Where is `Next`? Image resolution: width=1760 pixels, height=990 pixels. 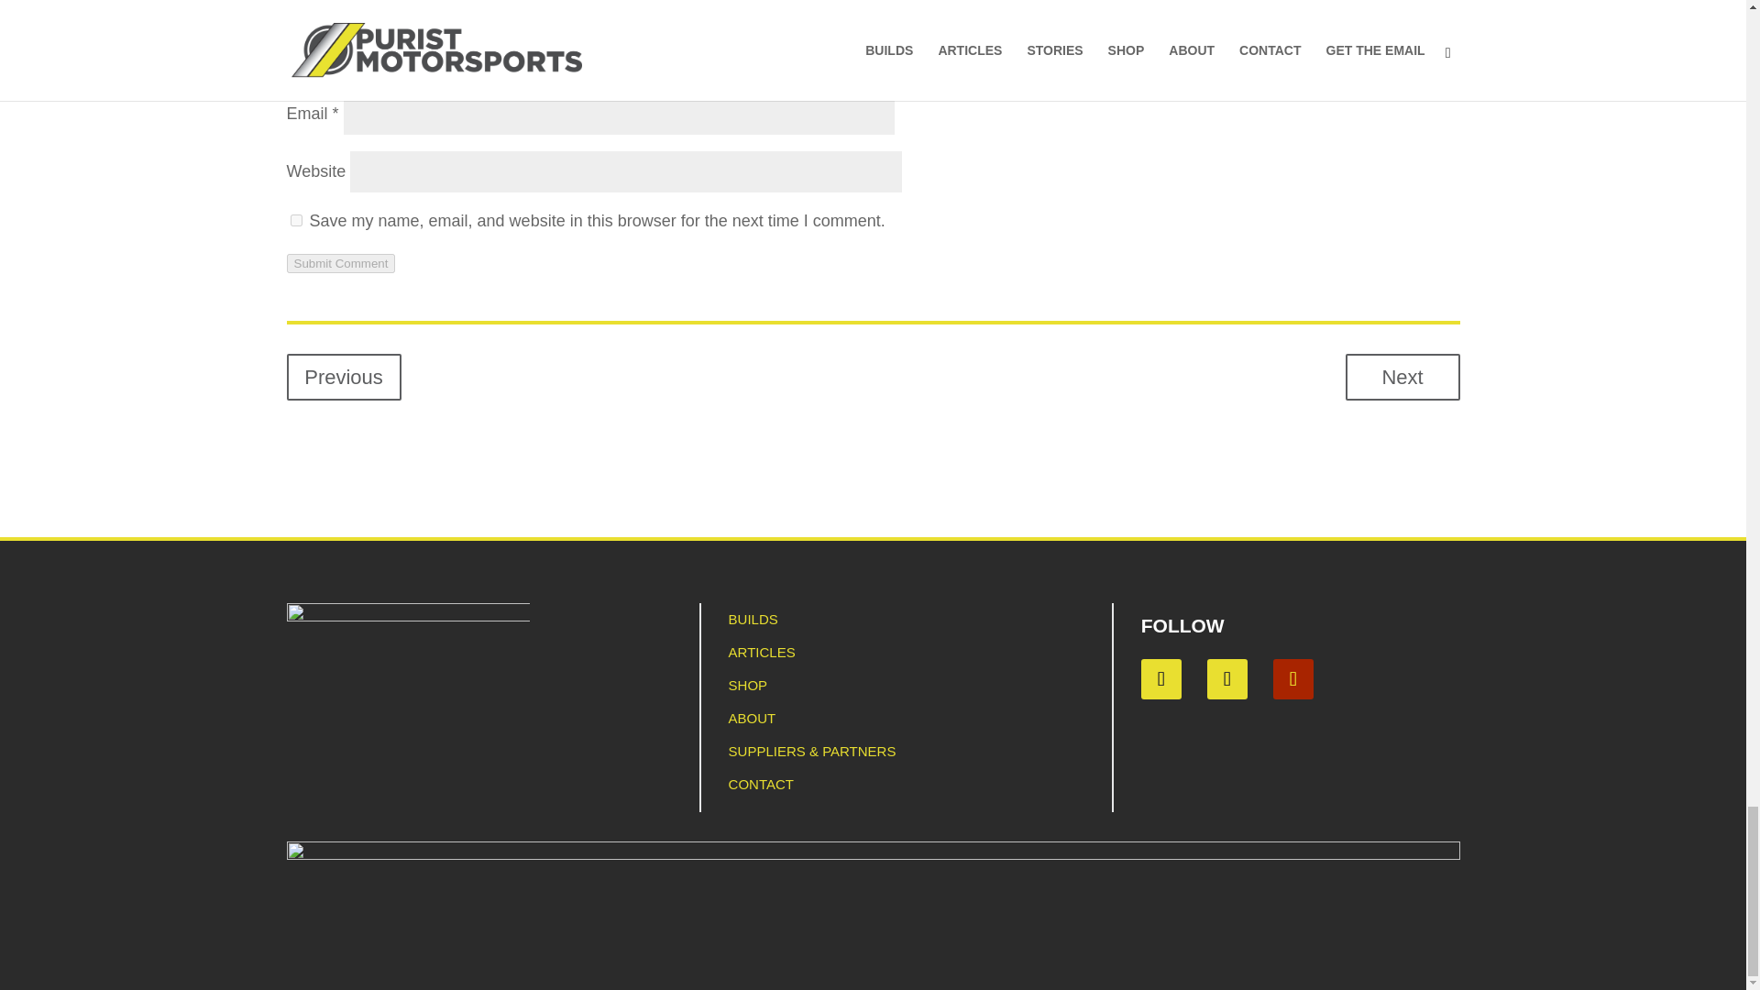
Next is located at coordinates (1402, 377).